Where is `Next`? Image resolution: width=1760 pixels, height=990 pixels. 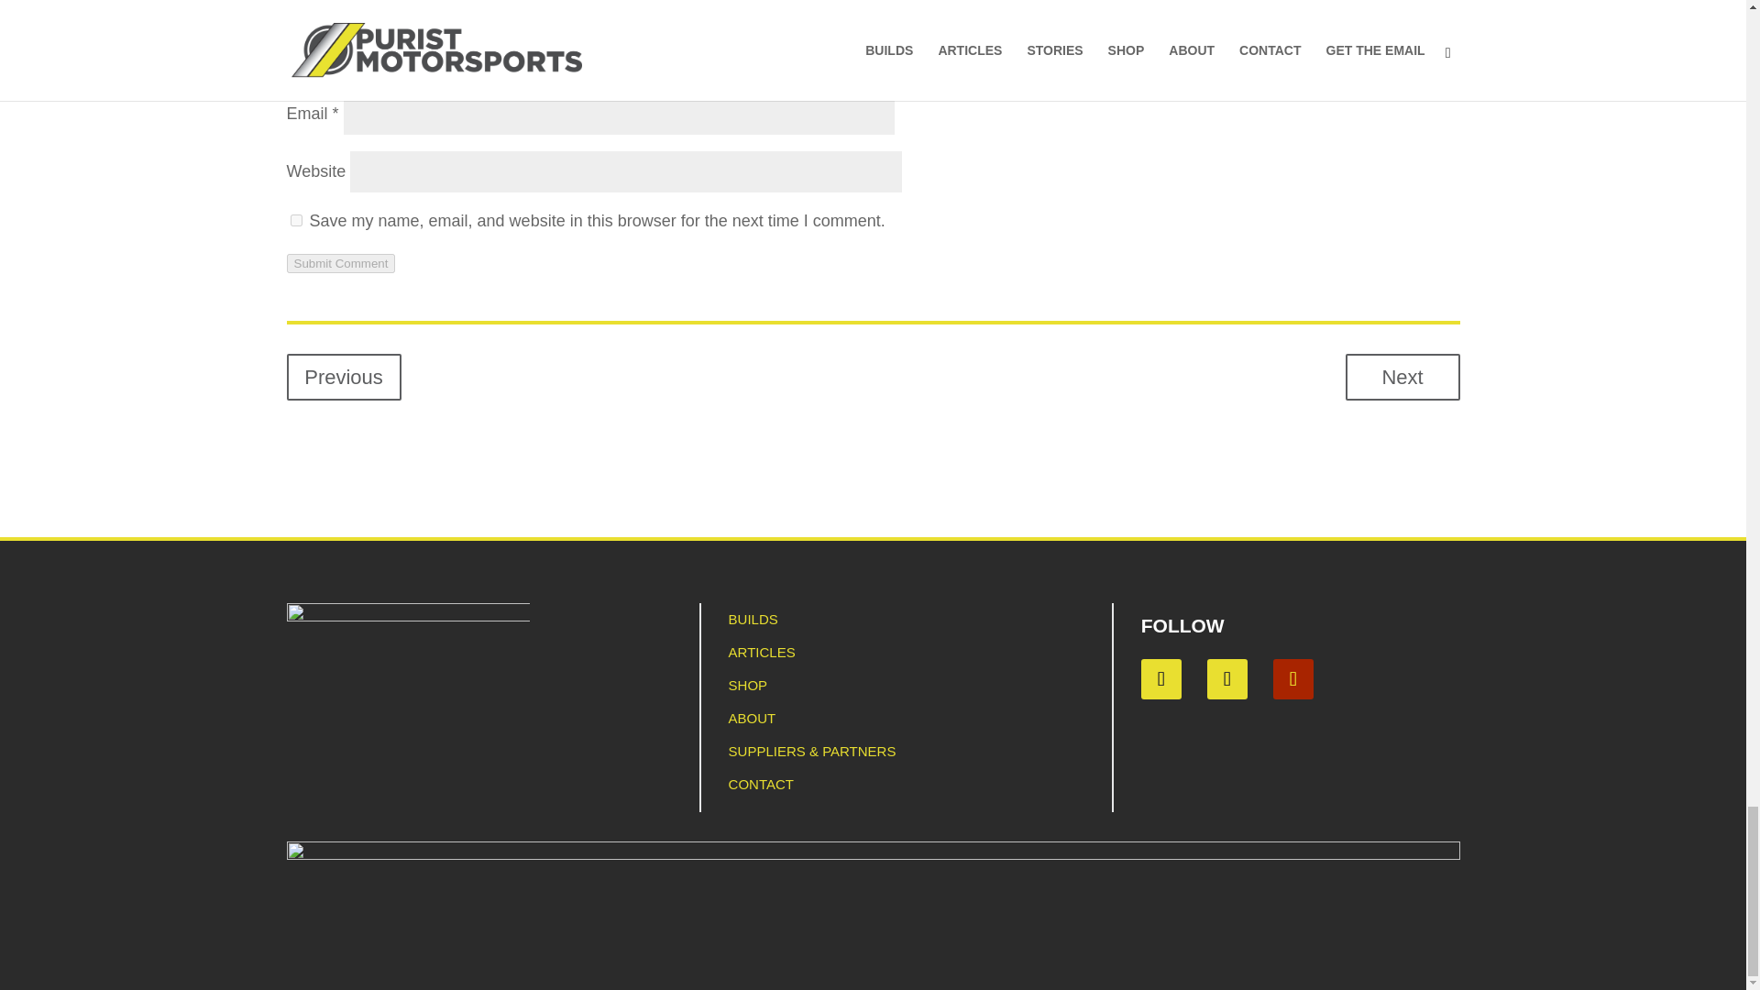
Next is located at coordinates (1402, 377).